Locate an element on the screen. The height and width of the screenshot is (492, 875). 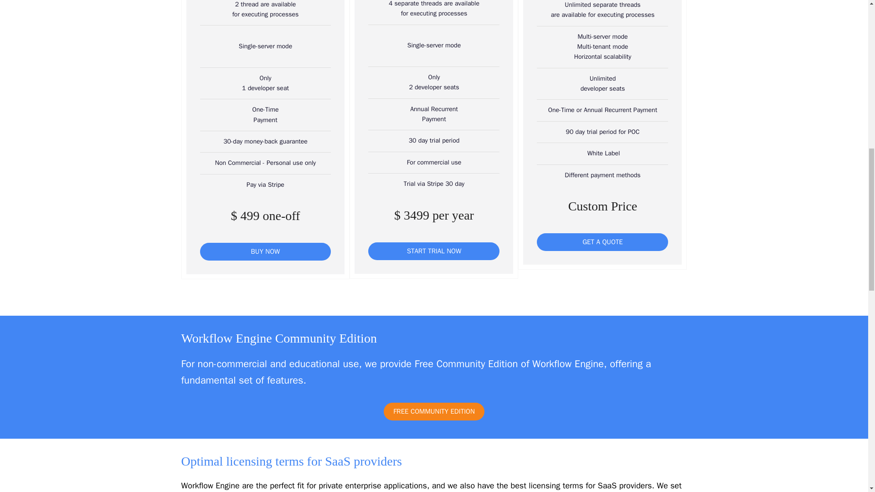
START TRIAL NOW is located at coordinates (434, 251).